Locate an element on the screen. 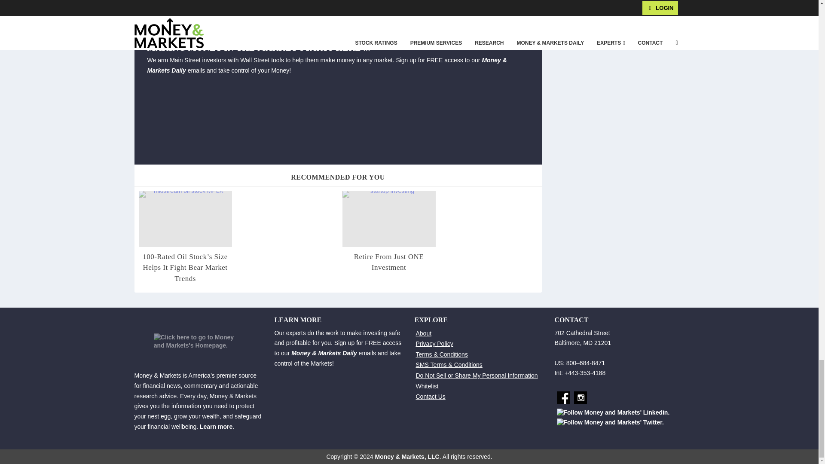 This screenshot has width=825, height=464. Whitelist is located at coordinates (427, 386).